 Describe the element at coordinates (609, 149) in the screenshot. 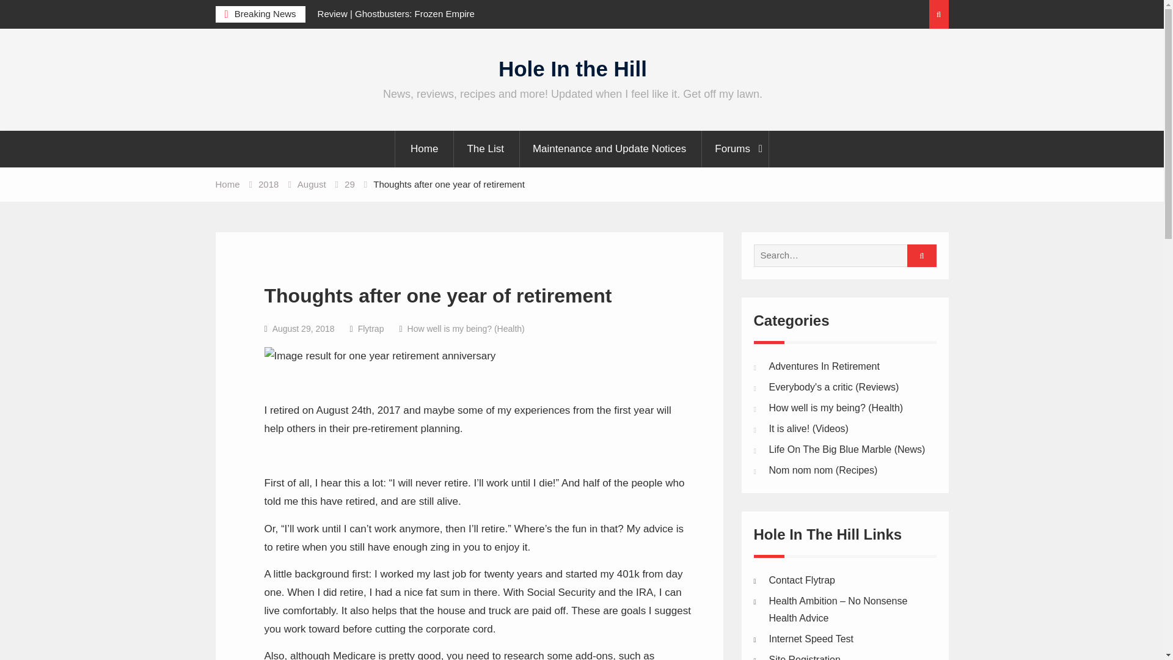

I see `Maintenance and Update Notices` at that location.